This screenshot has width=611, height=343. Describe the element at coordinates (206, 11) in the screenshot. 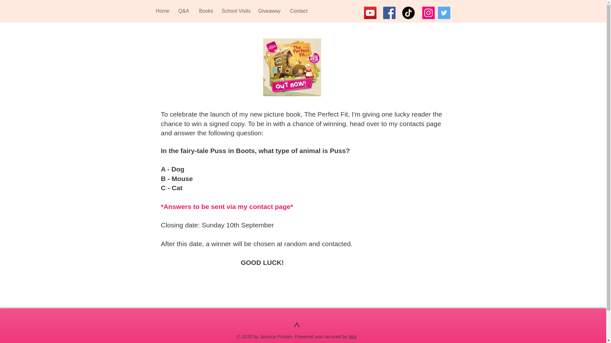

I see `Books` at that location.